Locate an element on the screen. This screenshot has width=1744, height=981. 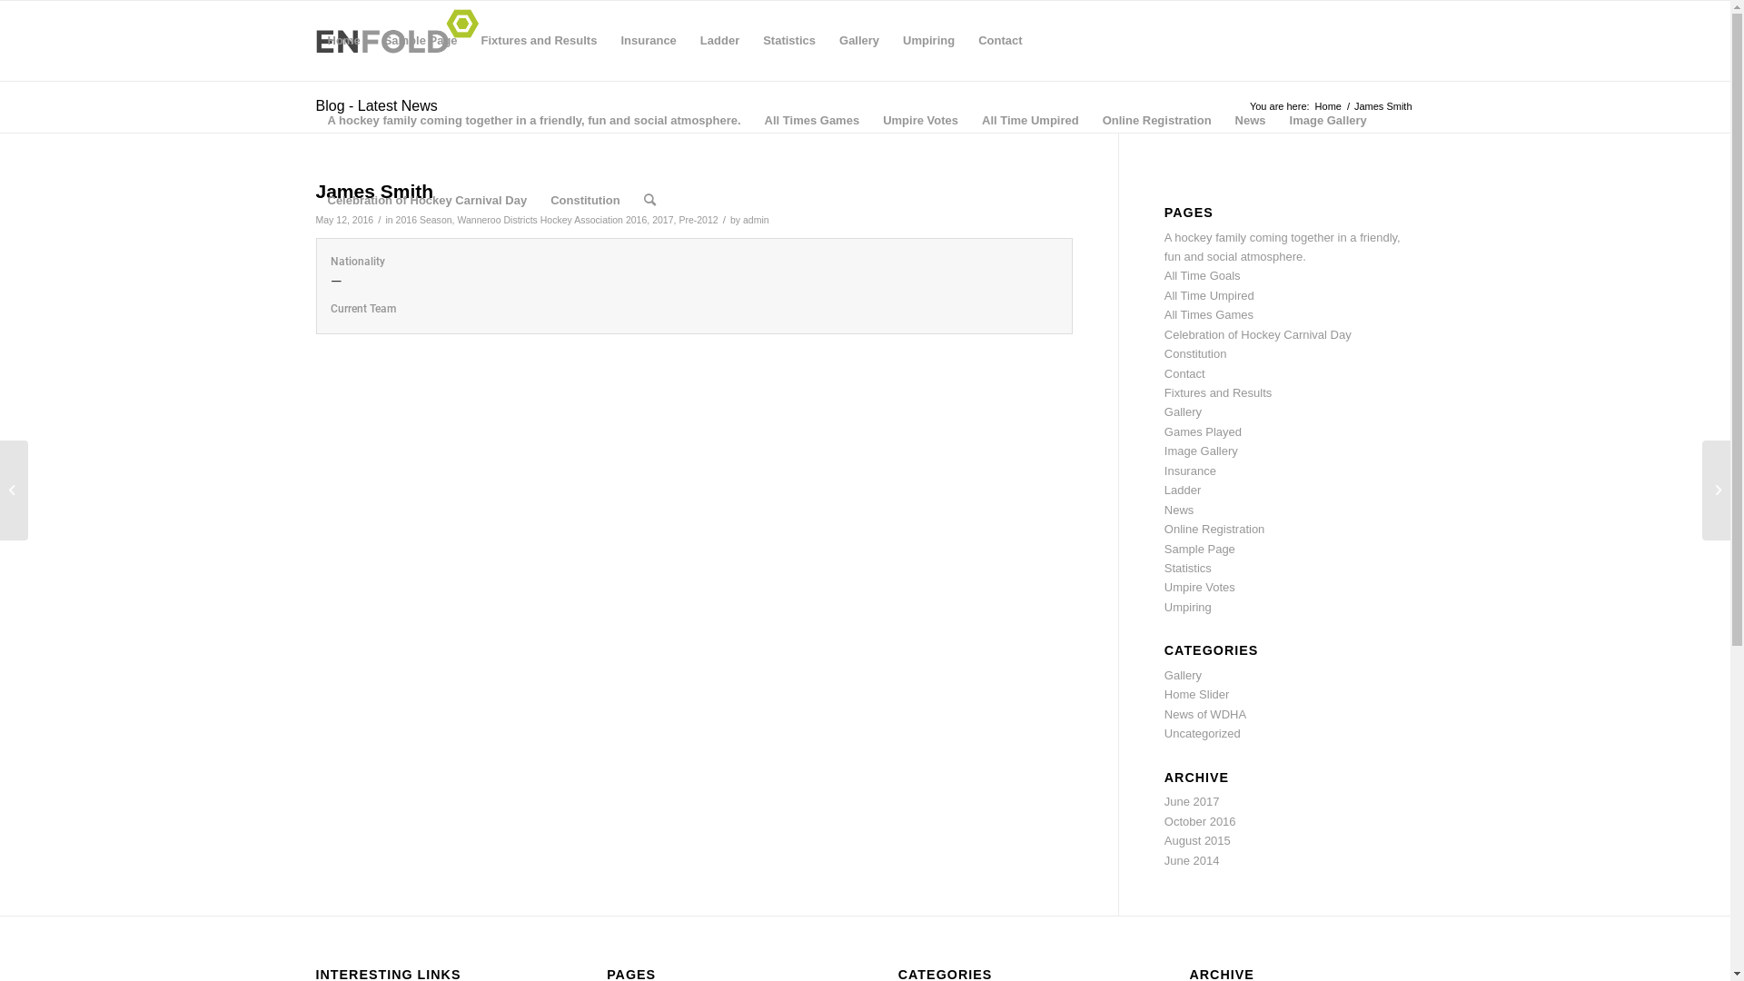
2017 is located at coordinates (663, 220).